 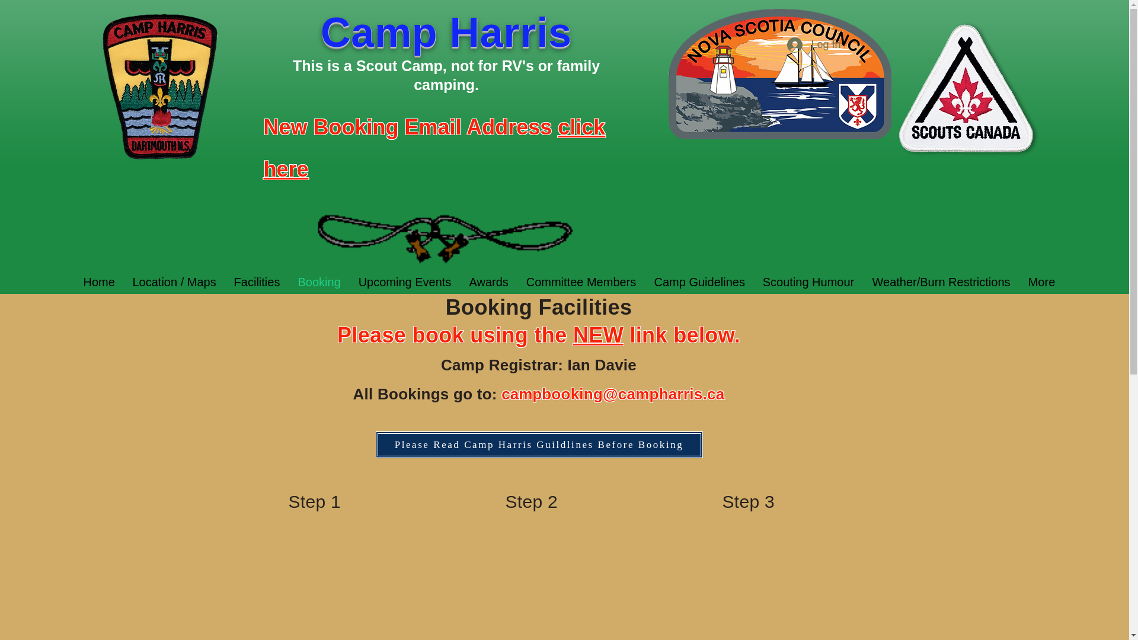 What do you see at coordinates (808, 282) in the screenshot?
I see `Scouting Humour` at bounding box center [808, 282].